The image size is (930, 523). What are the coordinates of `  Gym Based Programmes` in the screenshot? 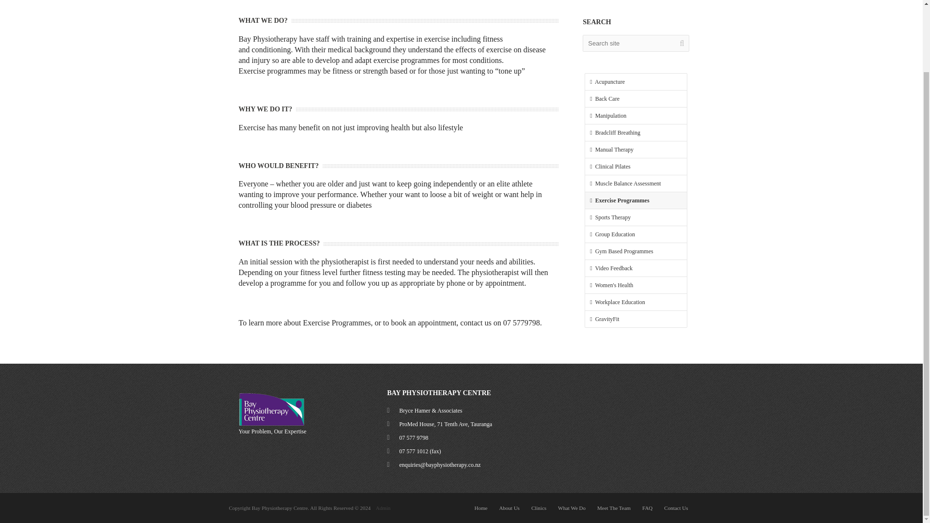 It's located at (635, 251).